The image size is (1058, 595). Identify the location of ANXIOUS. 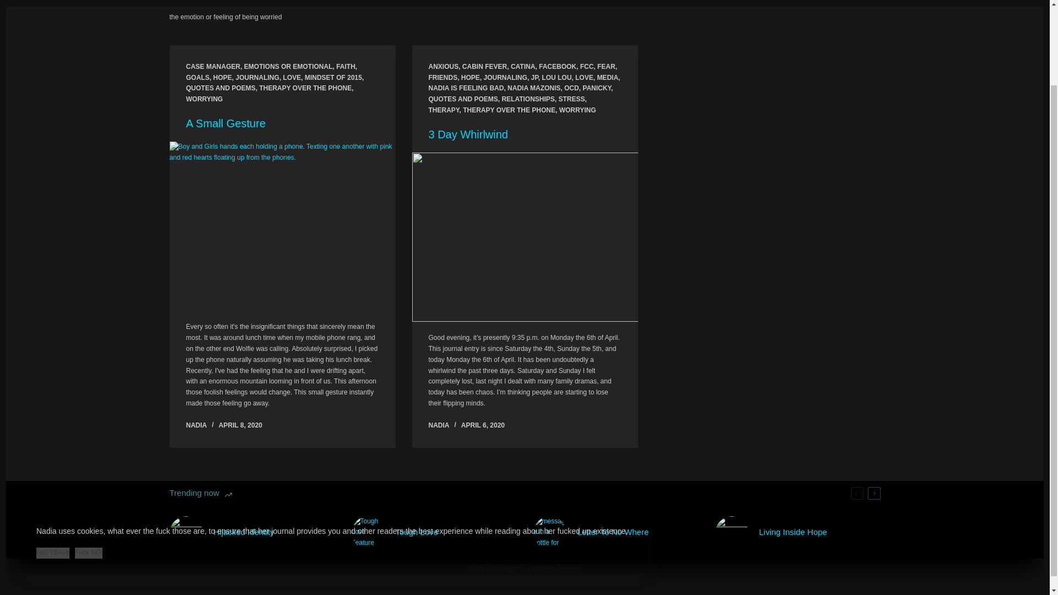
(444, 67).